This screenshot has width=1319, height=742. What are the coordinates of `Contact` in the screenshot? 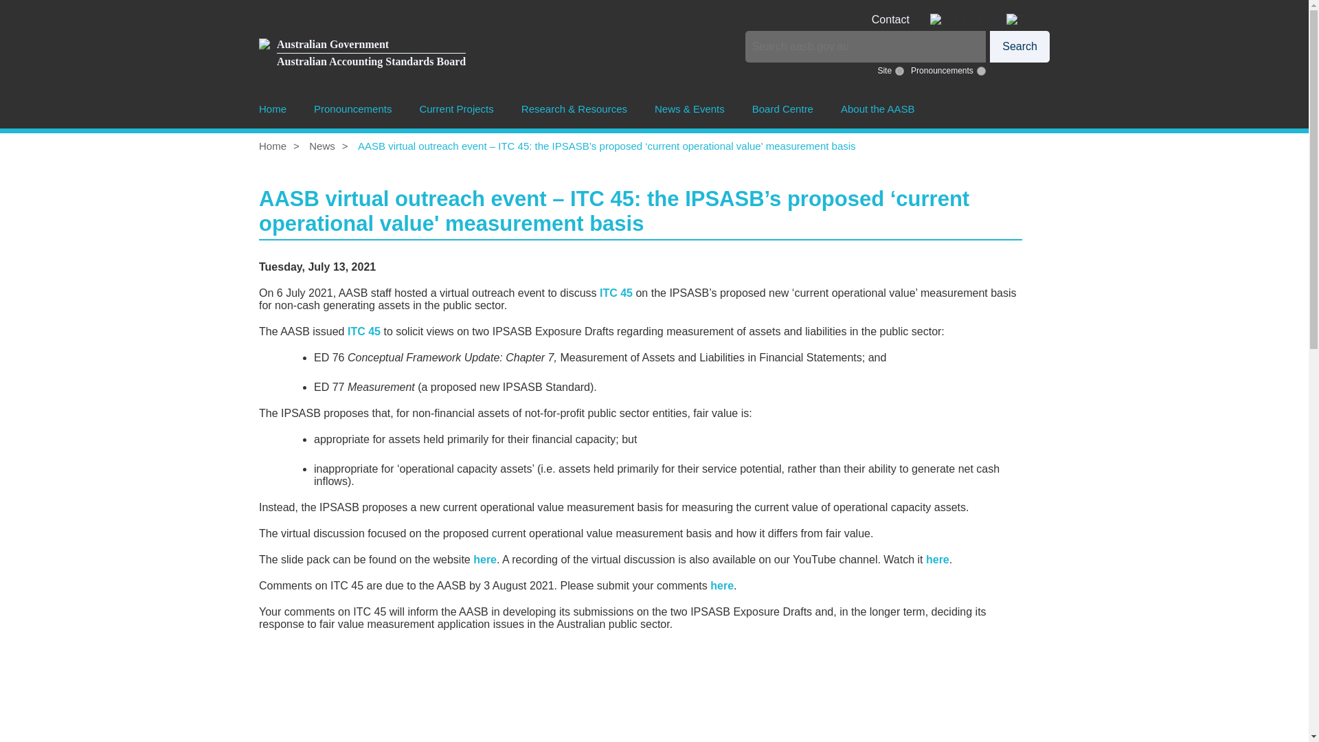 It's located at (901, 19).